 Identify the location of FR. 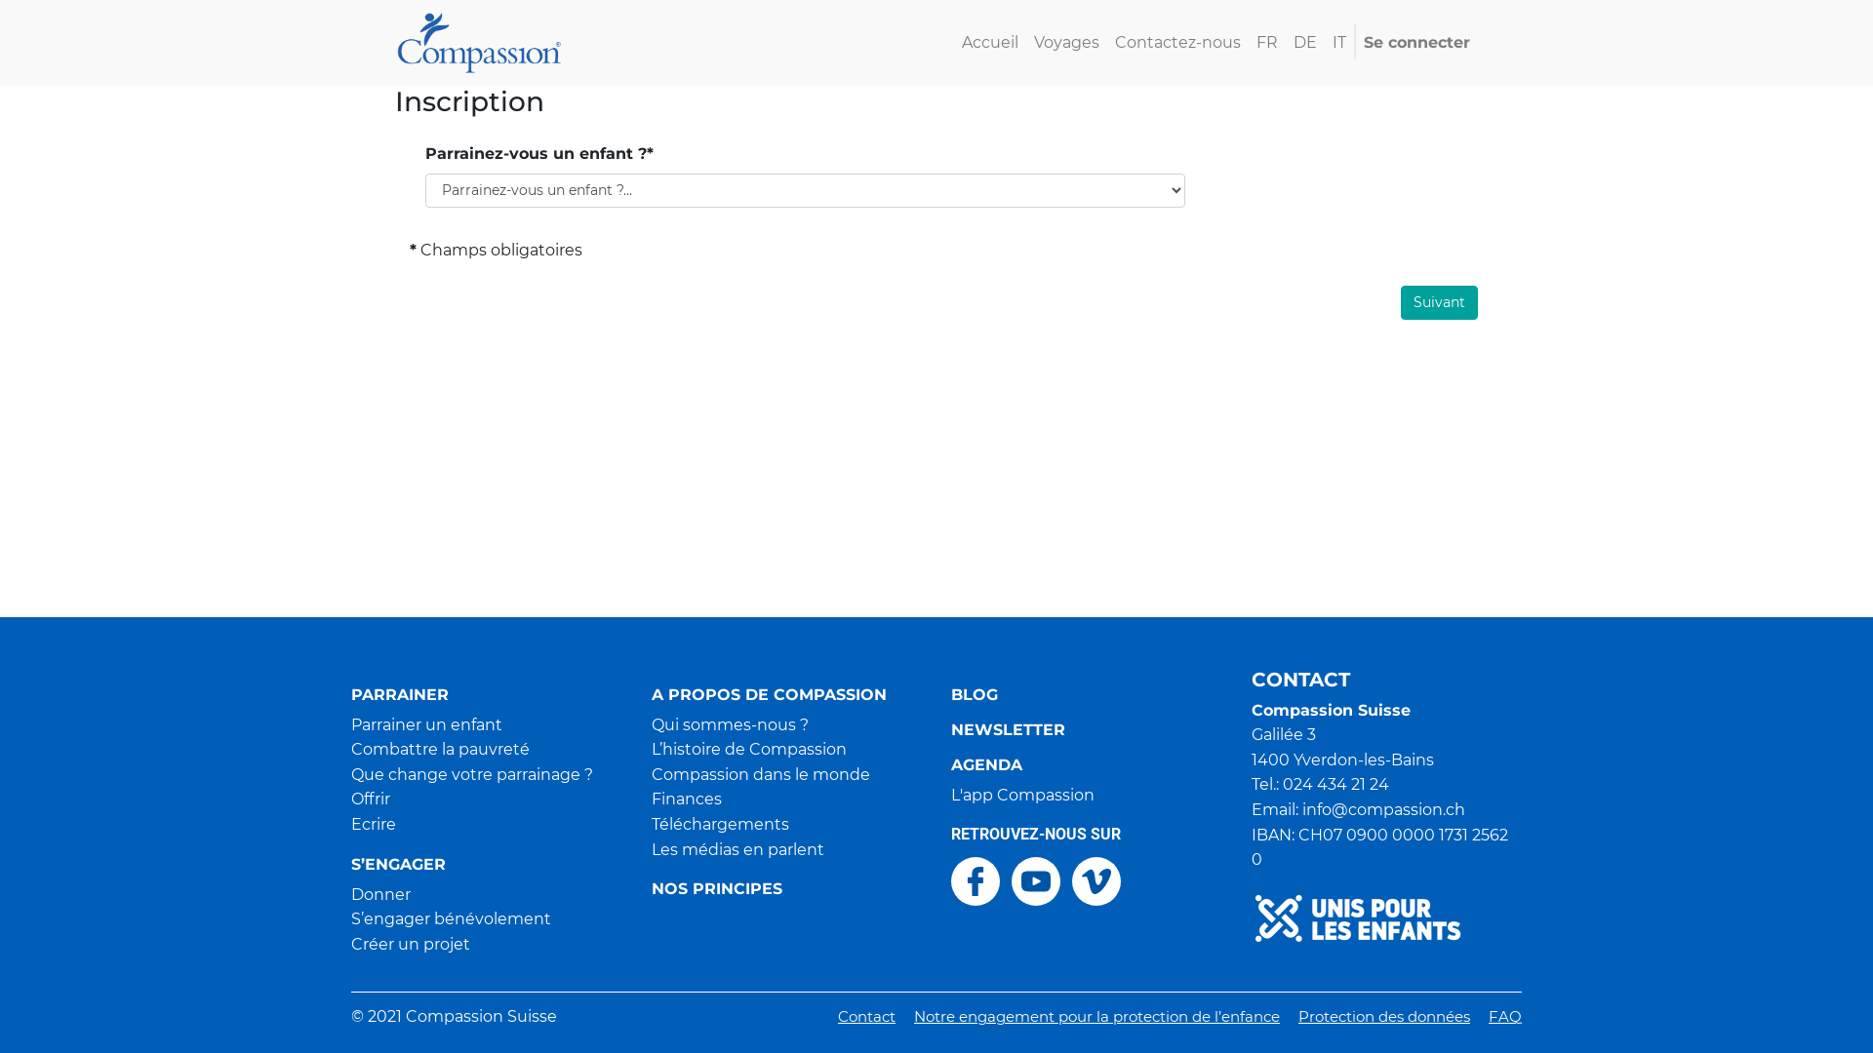
(1267, 43).